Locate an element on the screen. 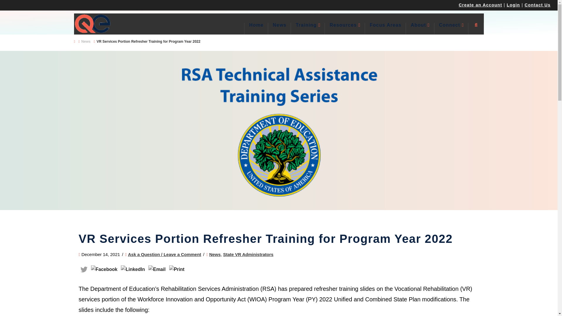 This screenshot has height=316, width=562. You Are Here is located at coordinates (149, 42).